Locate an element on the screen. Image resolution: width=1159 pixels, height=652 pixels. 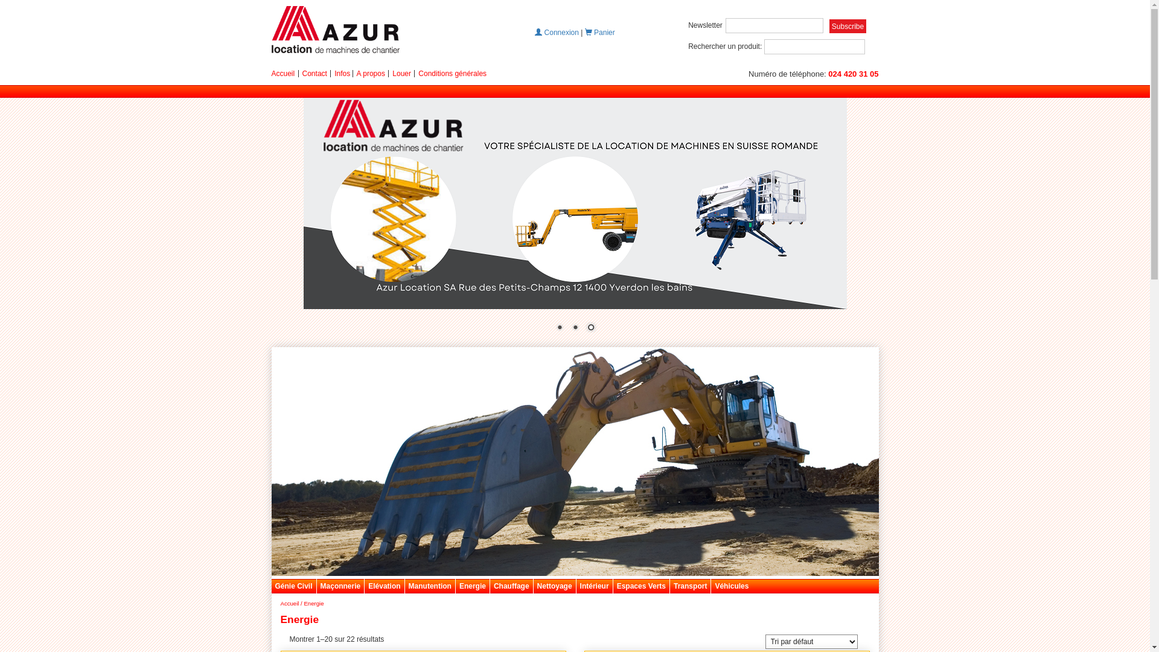
Chauffage is located at coordinates (512, 587).